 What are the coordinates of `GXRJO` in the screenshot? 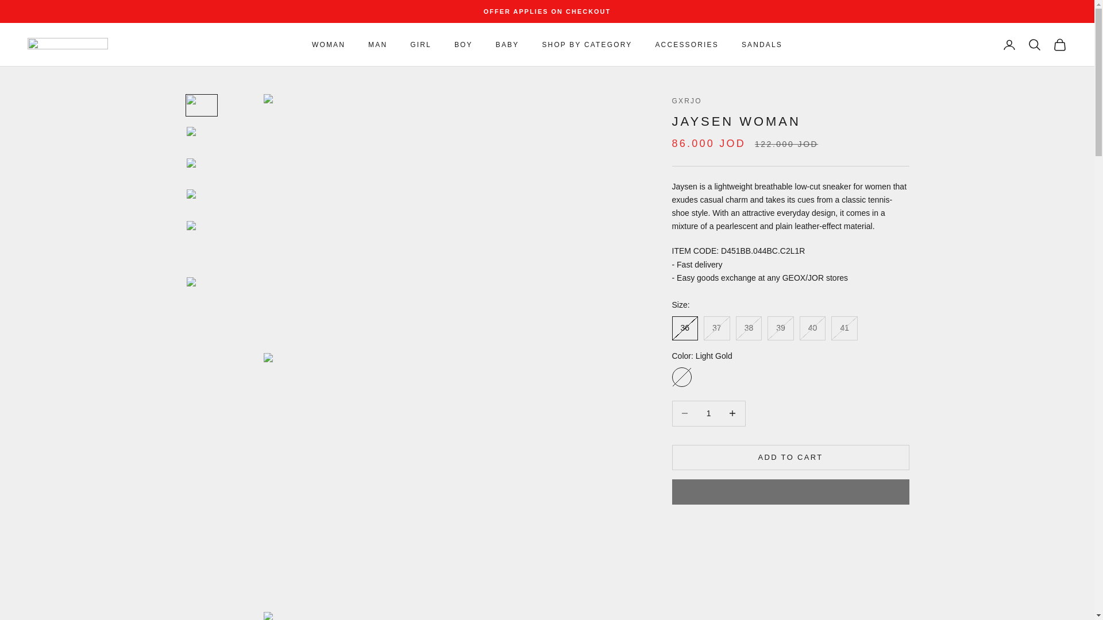 It's located at (68, 45).